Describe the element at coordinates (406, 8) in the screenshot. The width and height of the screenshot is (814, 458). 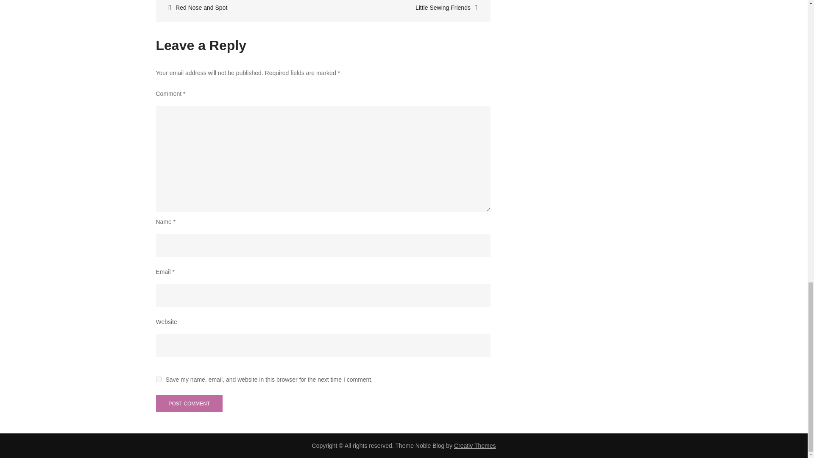
I see `Little Sewing Friends` at that location.